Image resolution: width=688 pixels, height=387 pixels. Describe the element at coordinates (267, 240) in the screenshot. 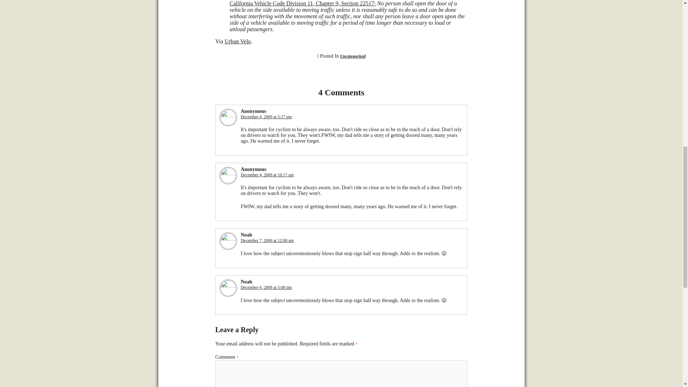

I see `December 7, 2009 at 12:08 am` at that location.